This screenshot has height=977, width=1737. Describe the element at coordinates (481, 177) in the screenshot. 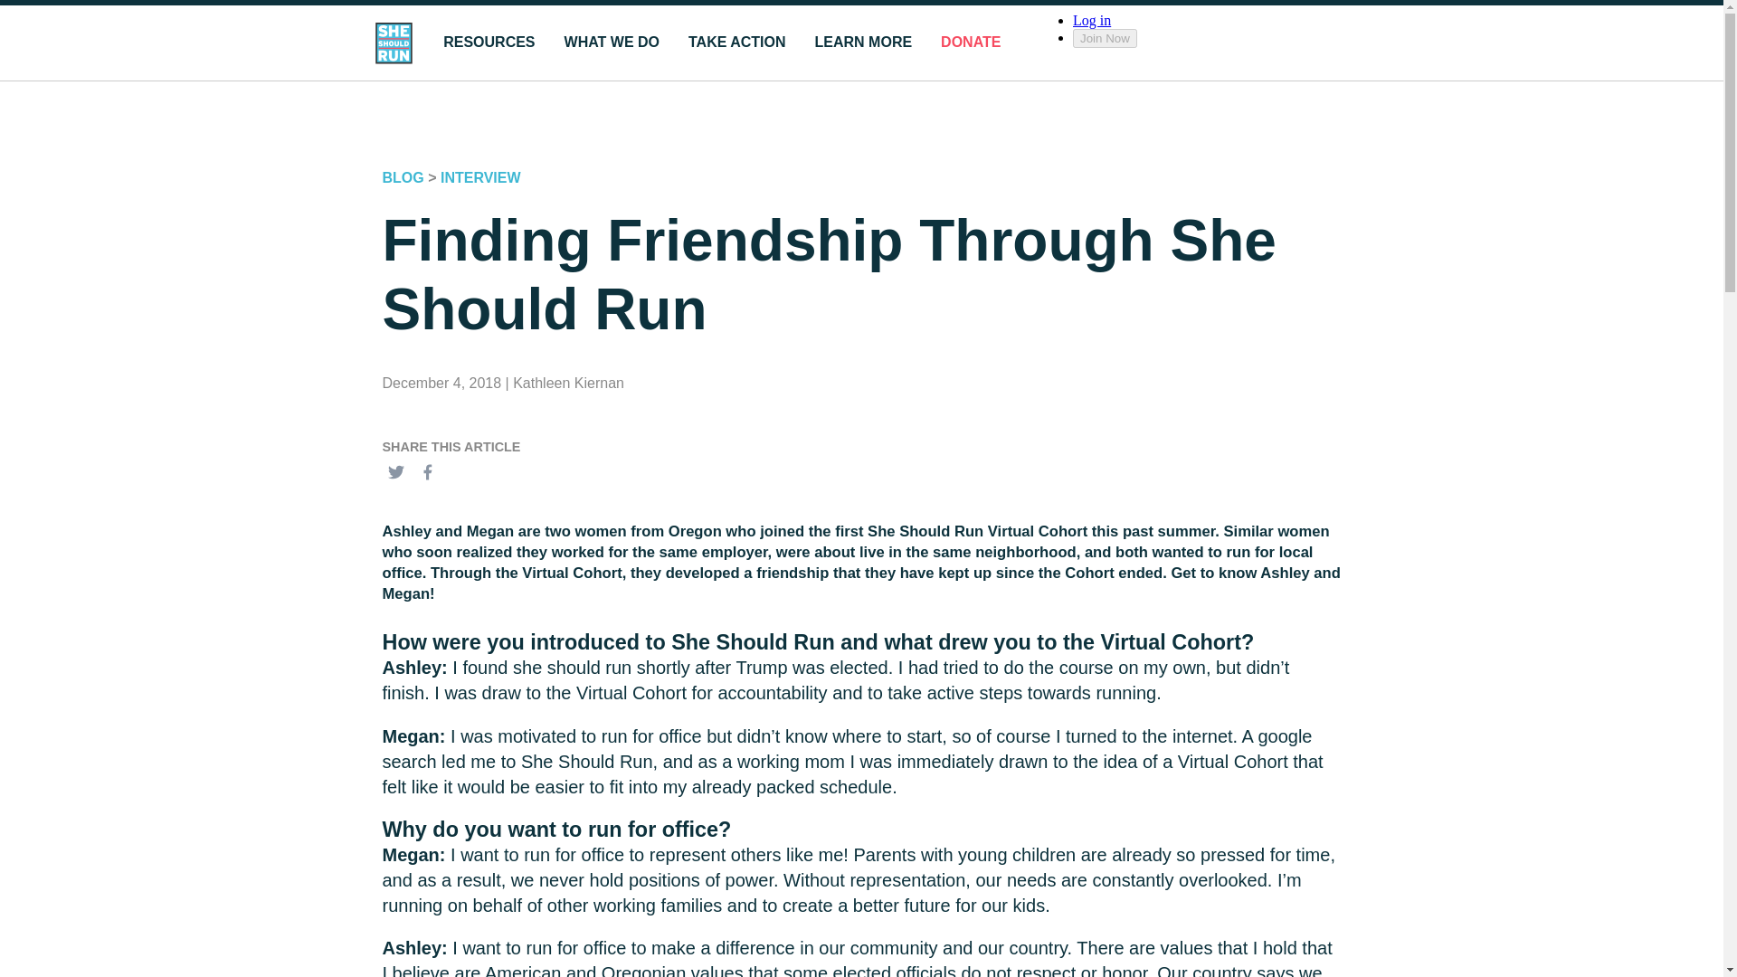

I see `INTERVIEW` at that location.